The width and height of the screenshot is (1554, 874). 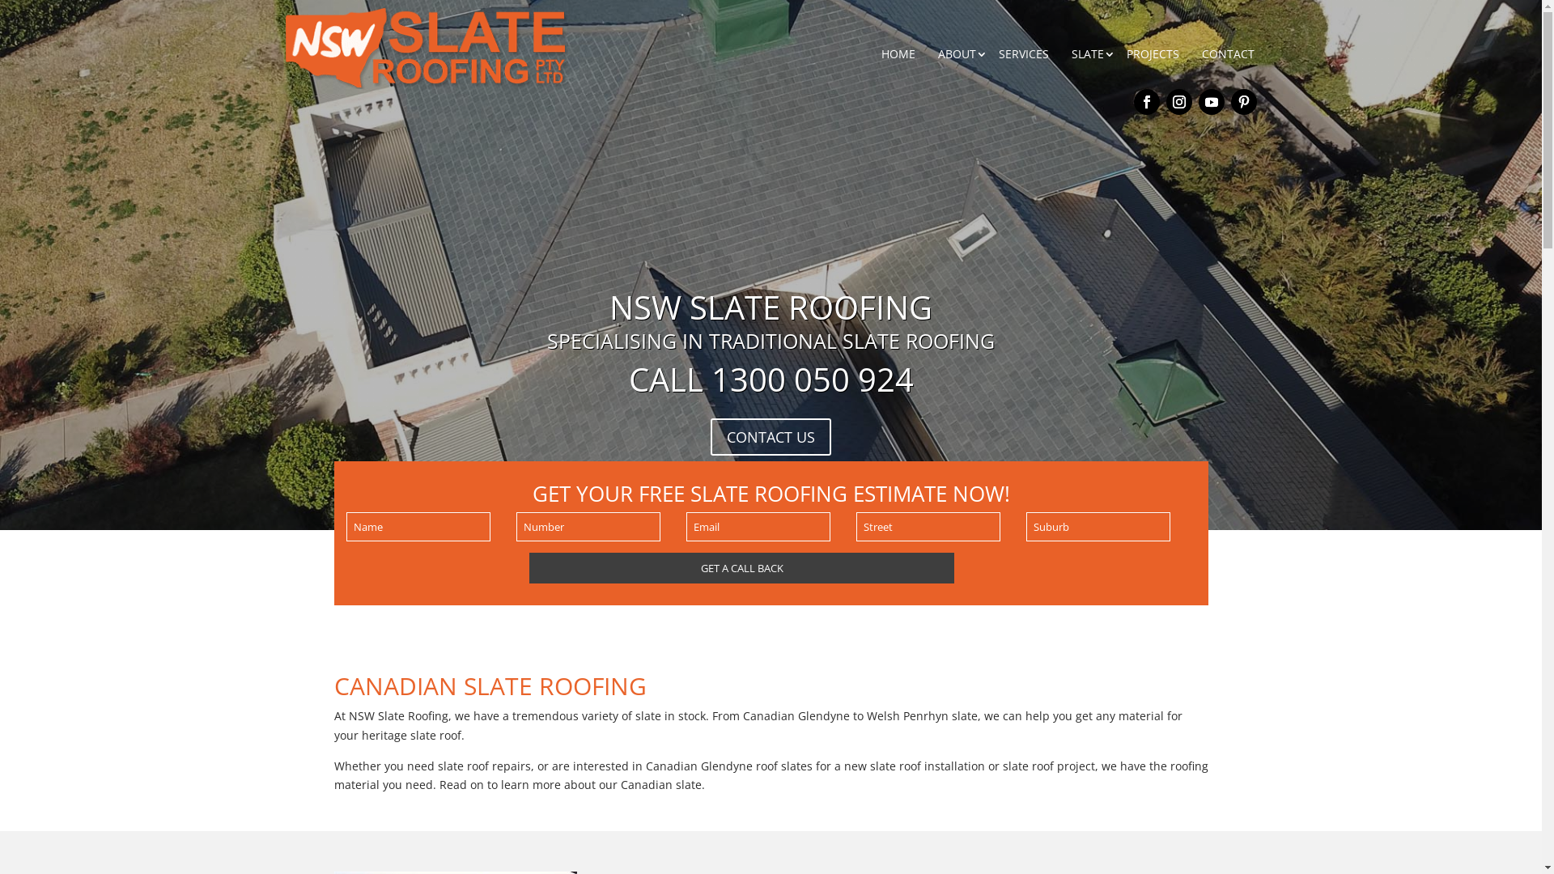 I want to click on Follow on Youtube, so click(x=1211, y=102).